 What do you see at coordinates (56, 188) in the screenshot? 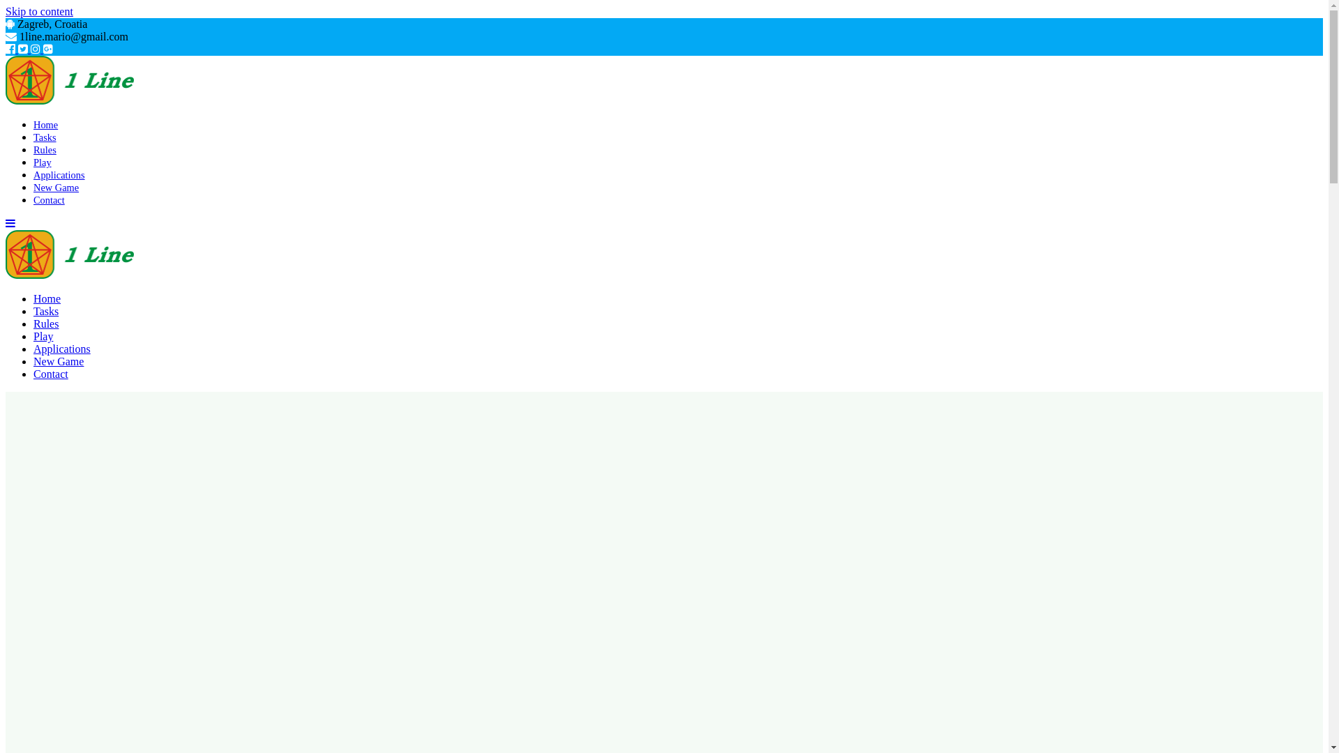
I see `New Game` at bounding box center [56, 188].